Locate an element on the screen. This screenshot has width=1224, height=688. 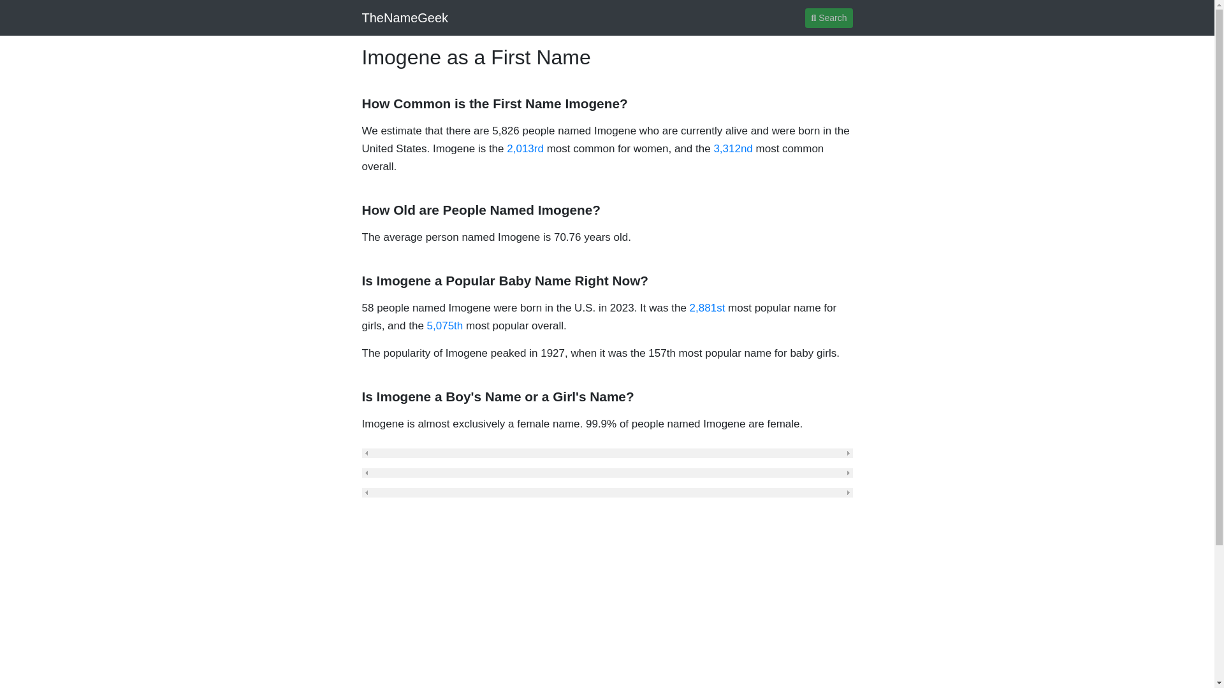
3,312nd is located at coordinates (733, 148).